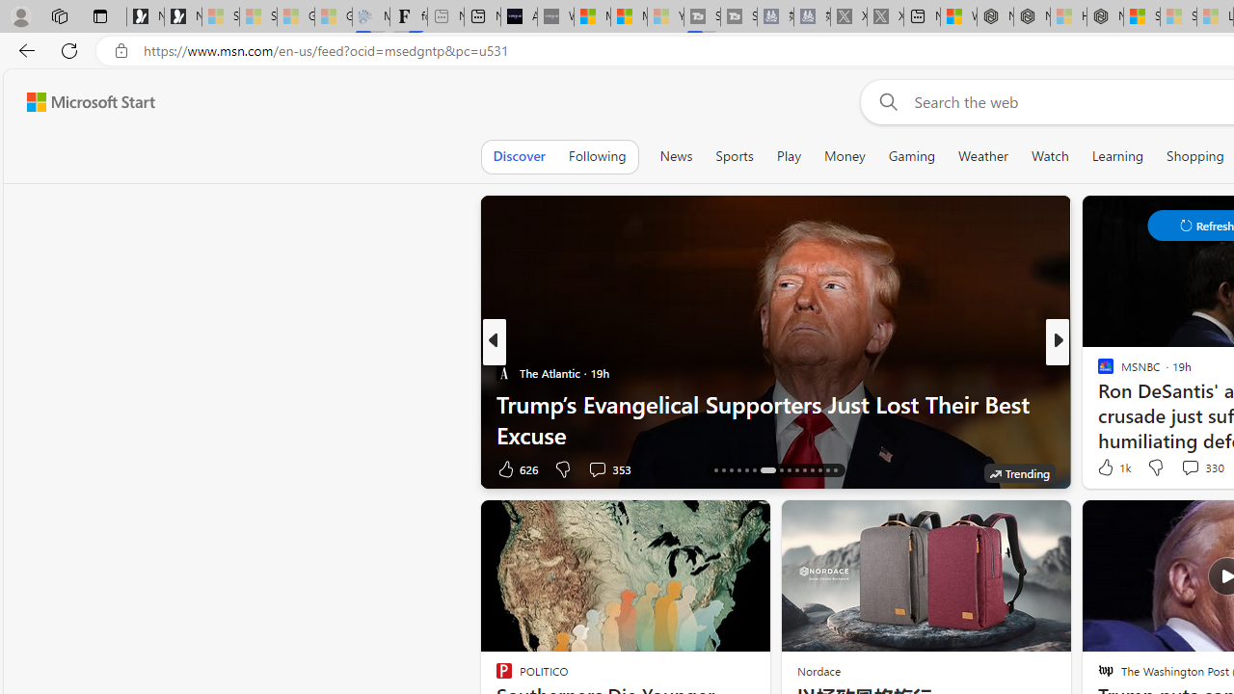 Image resolution: width=1234 pixels, height=694 pixels. Describe the element at coordinates (1108, 468) in the screenshot. I see `91 Like` at that location.